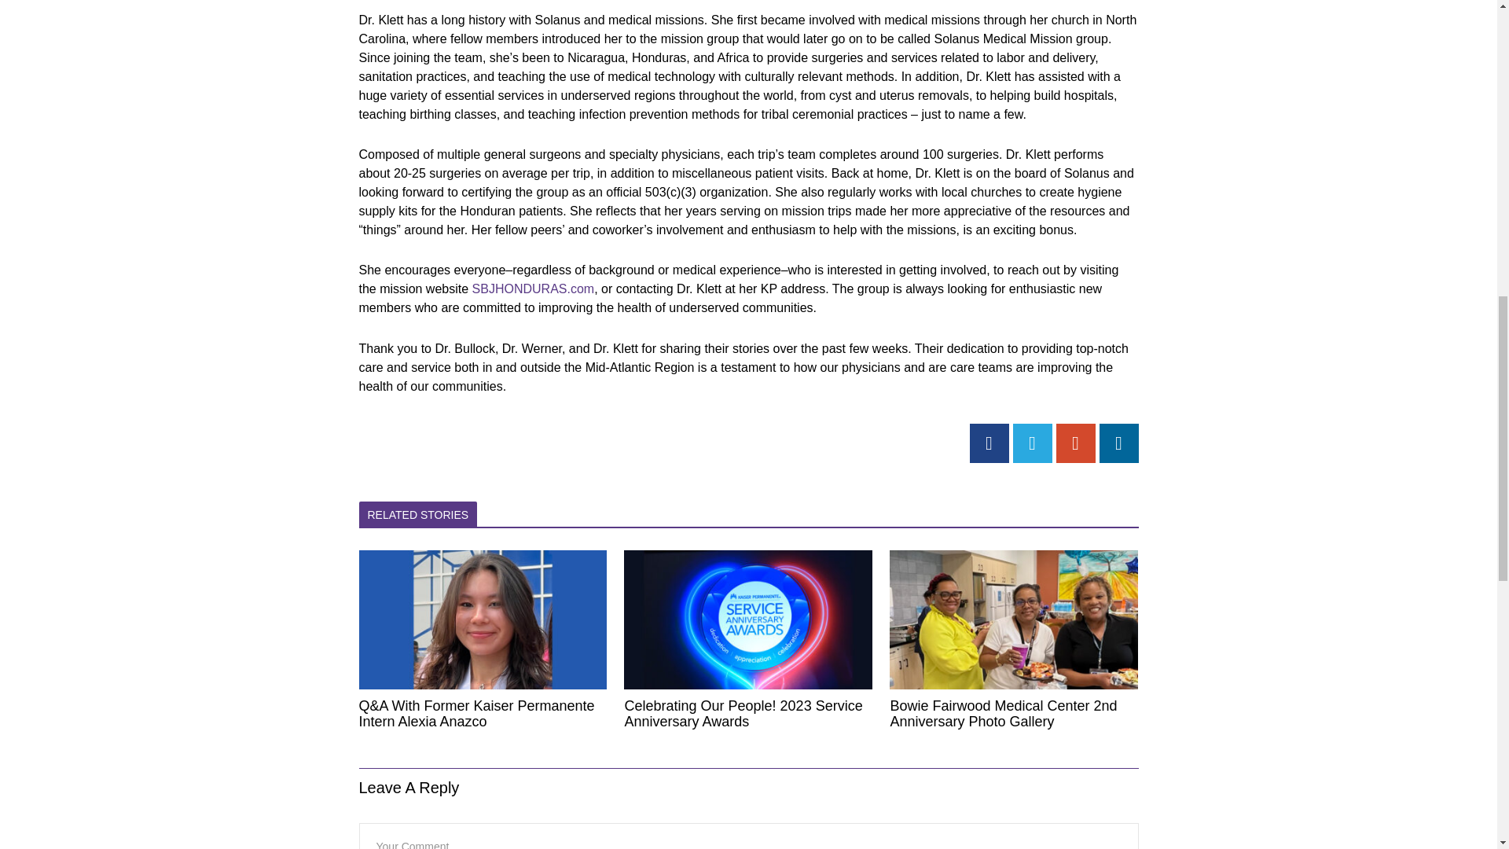 The height and width of the screenshot is (849, 1509). I want to click on Twitter, so click(1032, 443).